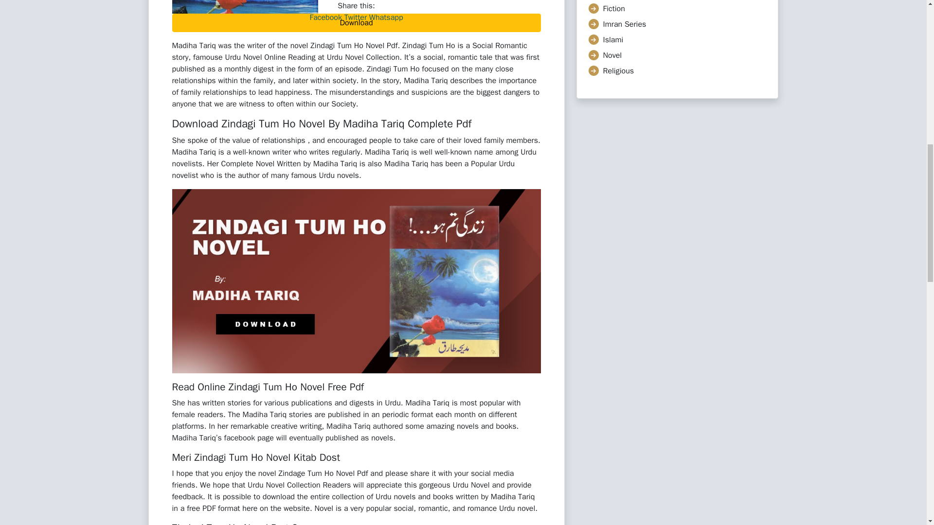  I want to click on Islami, so click(613, 40).